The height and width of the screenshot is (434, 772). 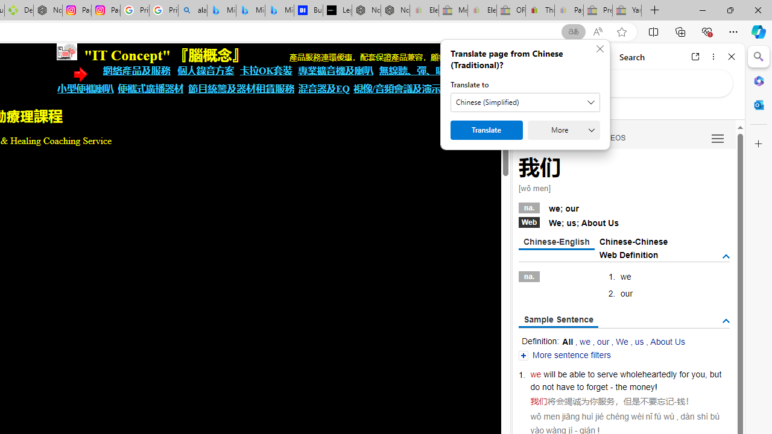 I want to click on Collections, so click(x=680, y=31).